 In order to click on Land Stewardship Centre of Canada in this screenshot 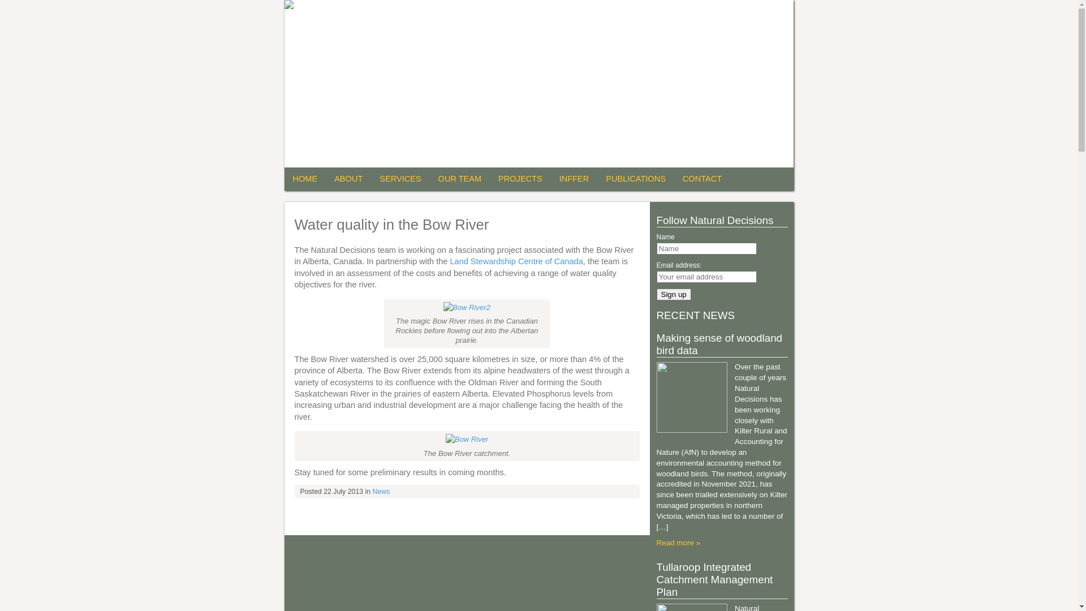, I will do `click(516, 261)`.